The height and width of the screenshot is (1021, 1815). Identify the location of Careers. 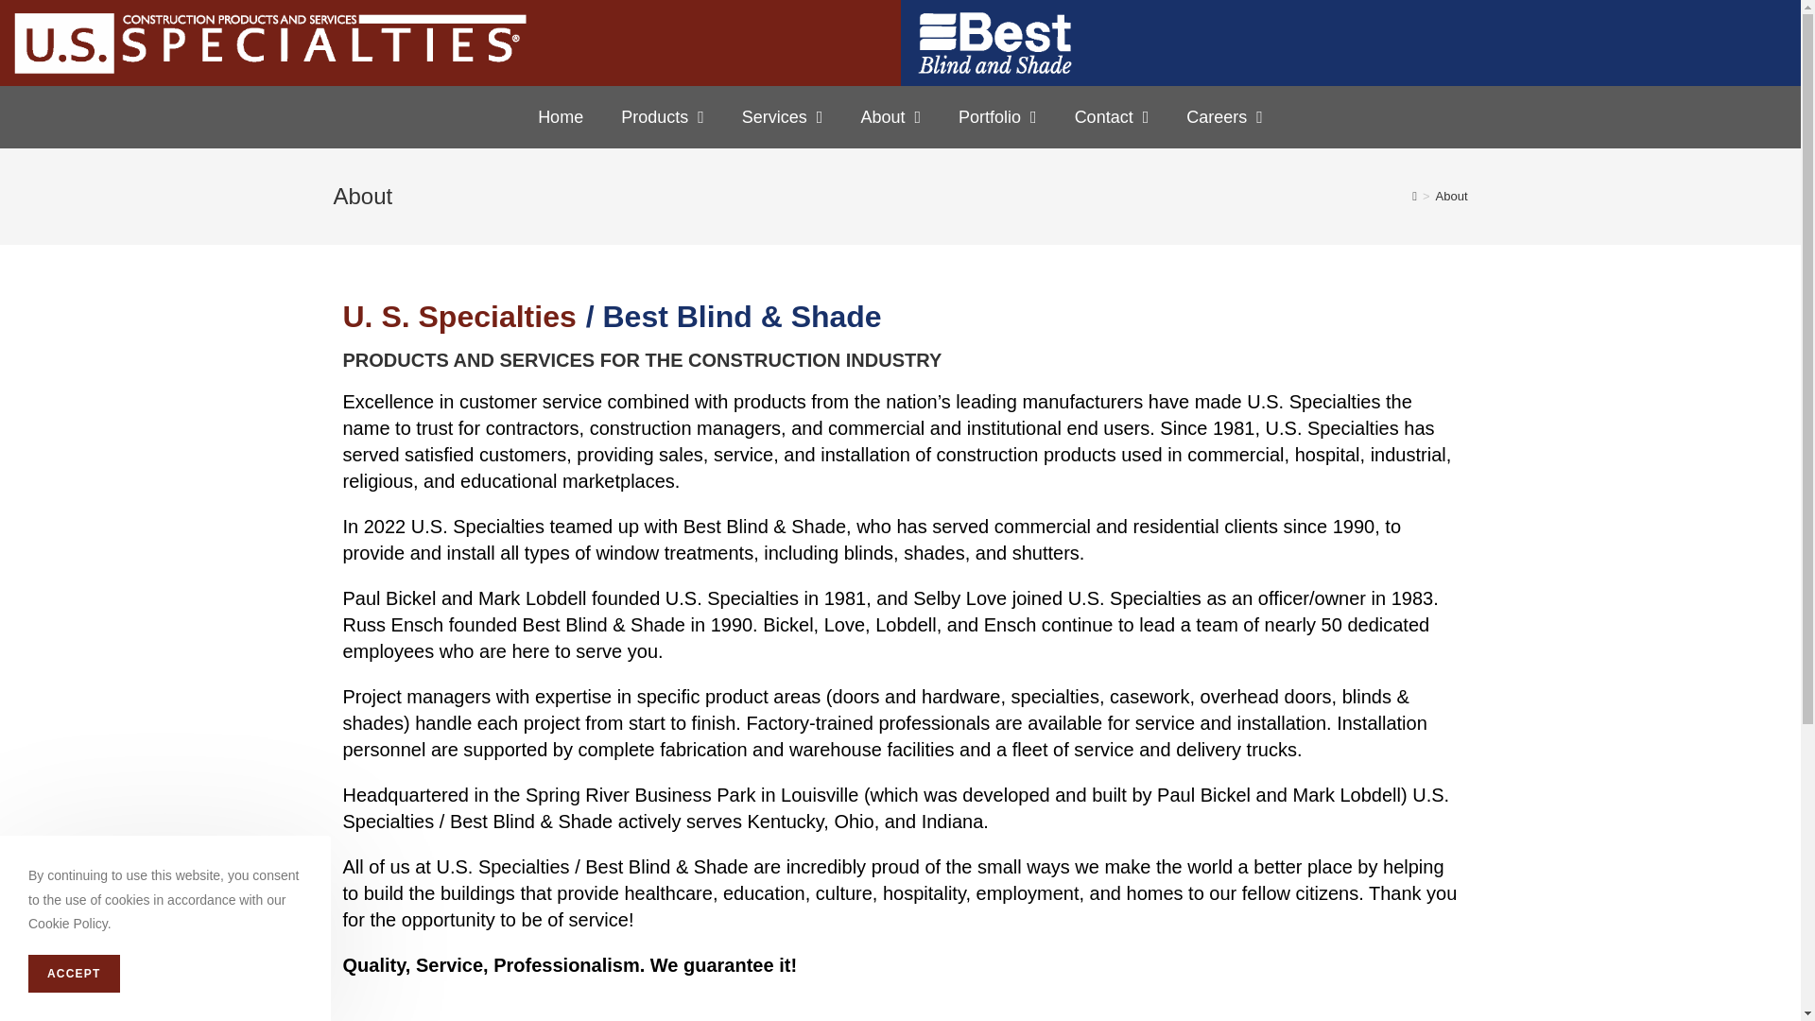
(1223, 117).